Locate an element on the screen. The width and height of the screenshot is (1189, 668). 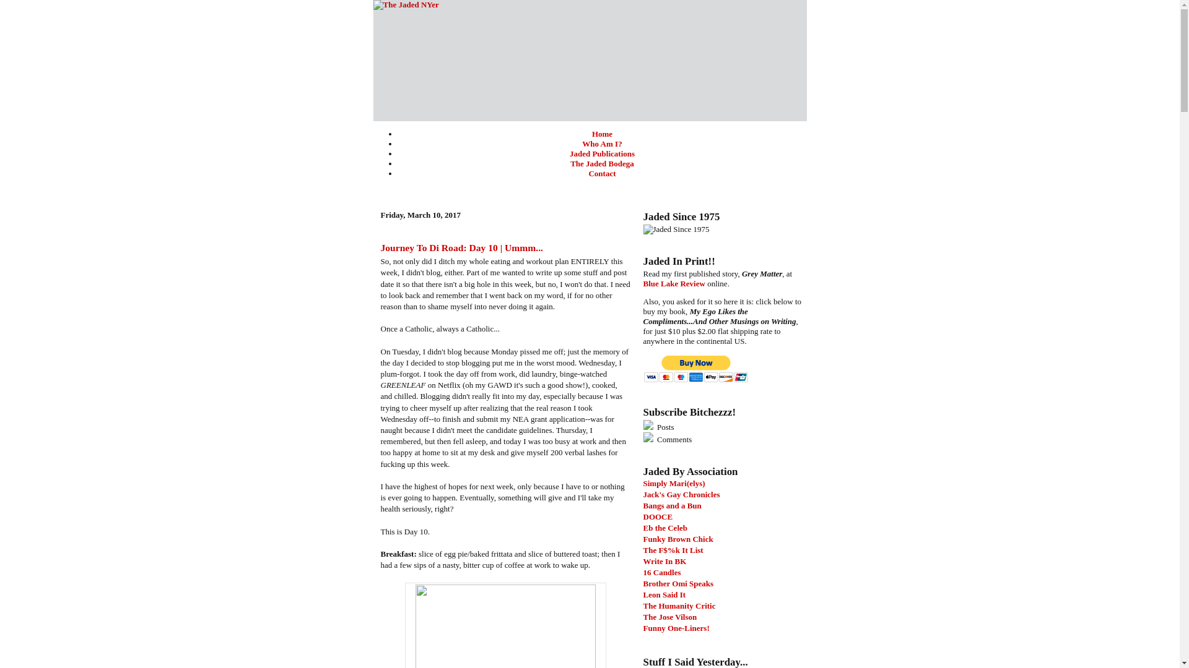
Jack's Gay Chronicles is located at coordinates (681, 494).